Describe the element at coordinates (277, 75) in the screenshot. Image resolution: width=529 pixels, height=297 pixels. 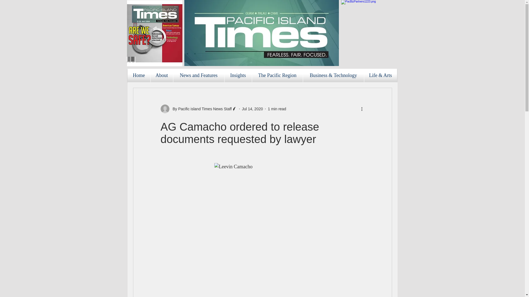
I see `The Pacific Region` at that location.